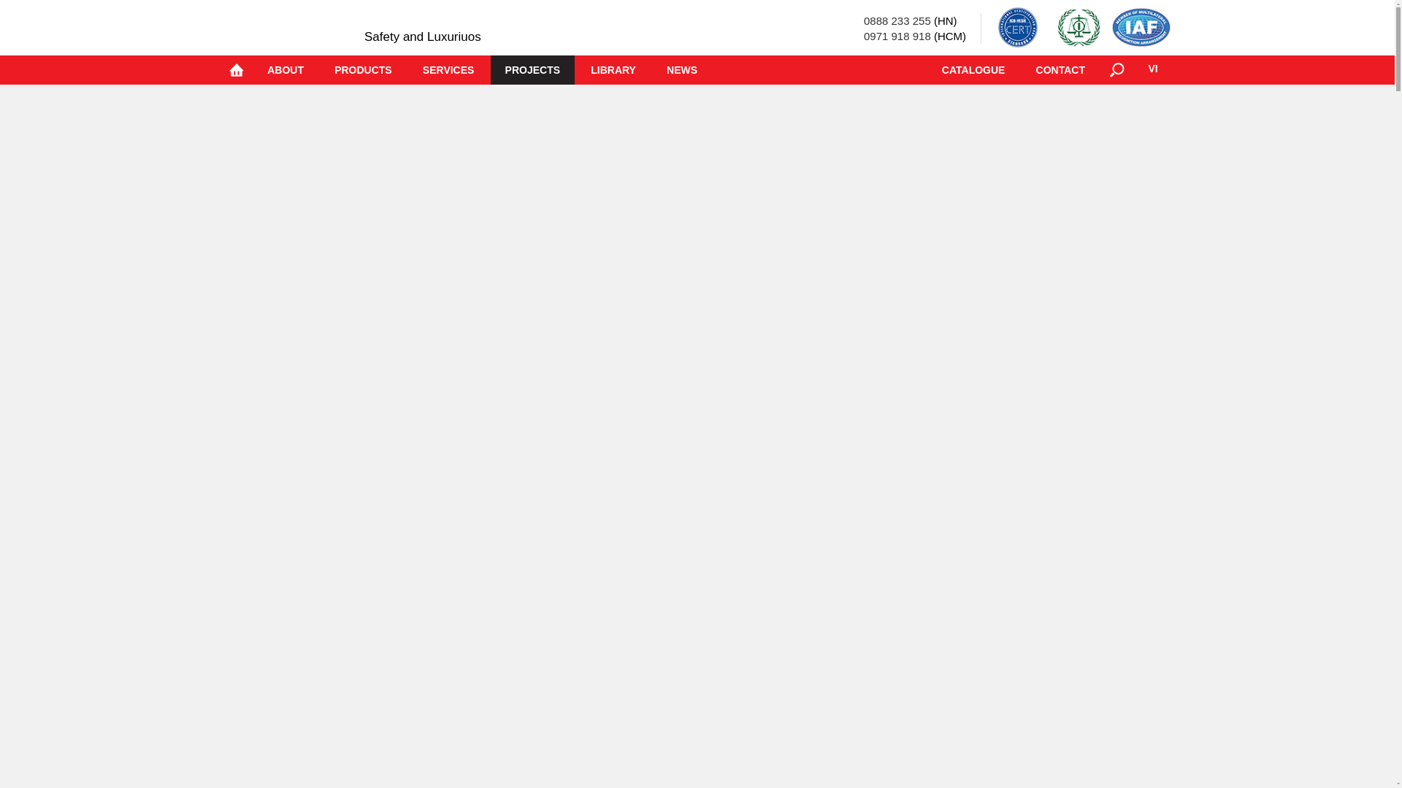 This screenshot has width=1402, height=788. What do you see at coordinates (362, 69) in the screenshot?
I see `PRODUCTS` at bounding box center [362, 69].